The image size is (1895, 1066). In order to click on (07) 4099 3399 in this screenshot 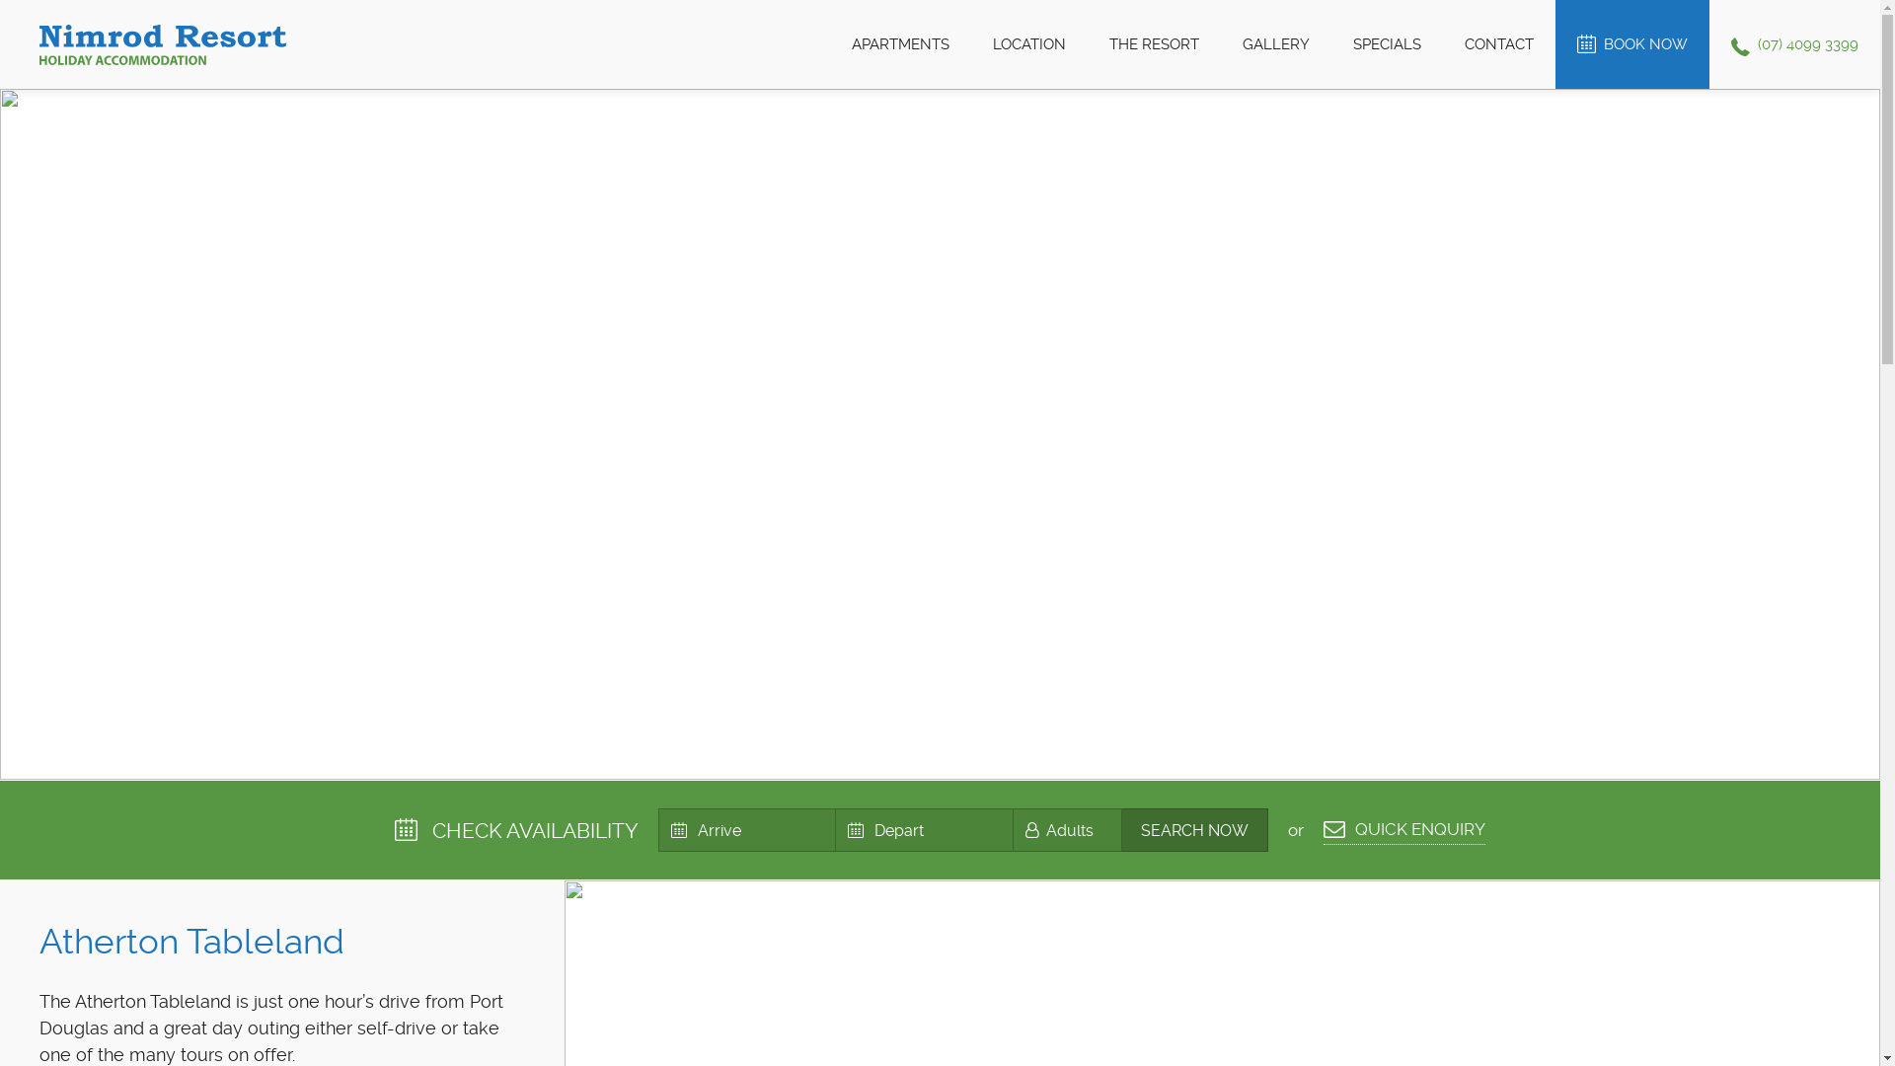, I will do `click(1794, 44)`.